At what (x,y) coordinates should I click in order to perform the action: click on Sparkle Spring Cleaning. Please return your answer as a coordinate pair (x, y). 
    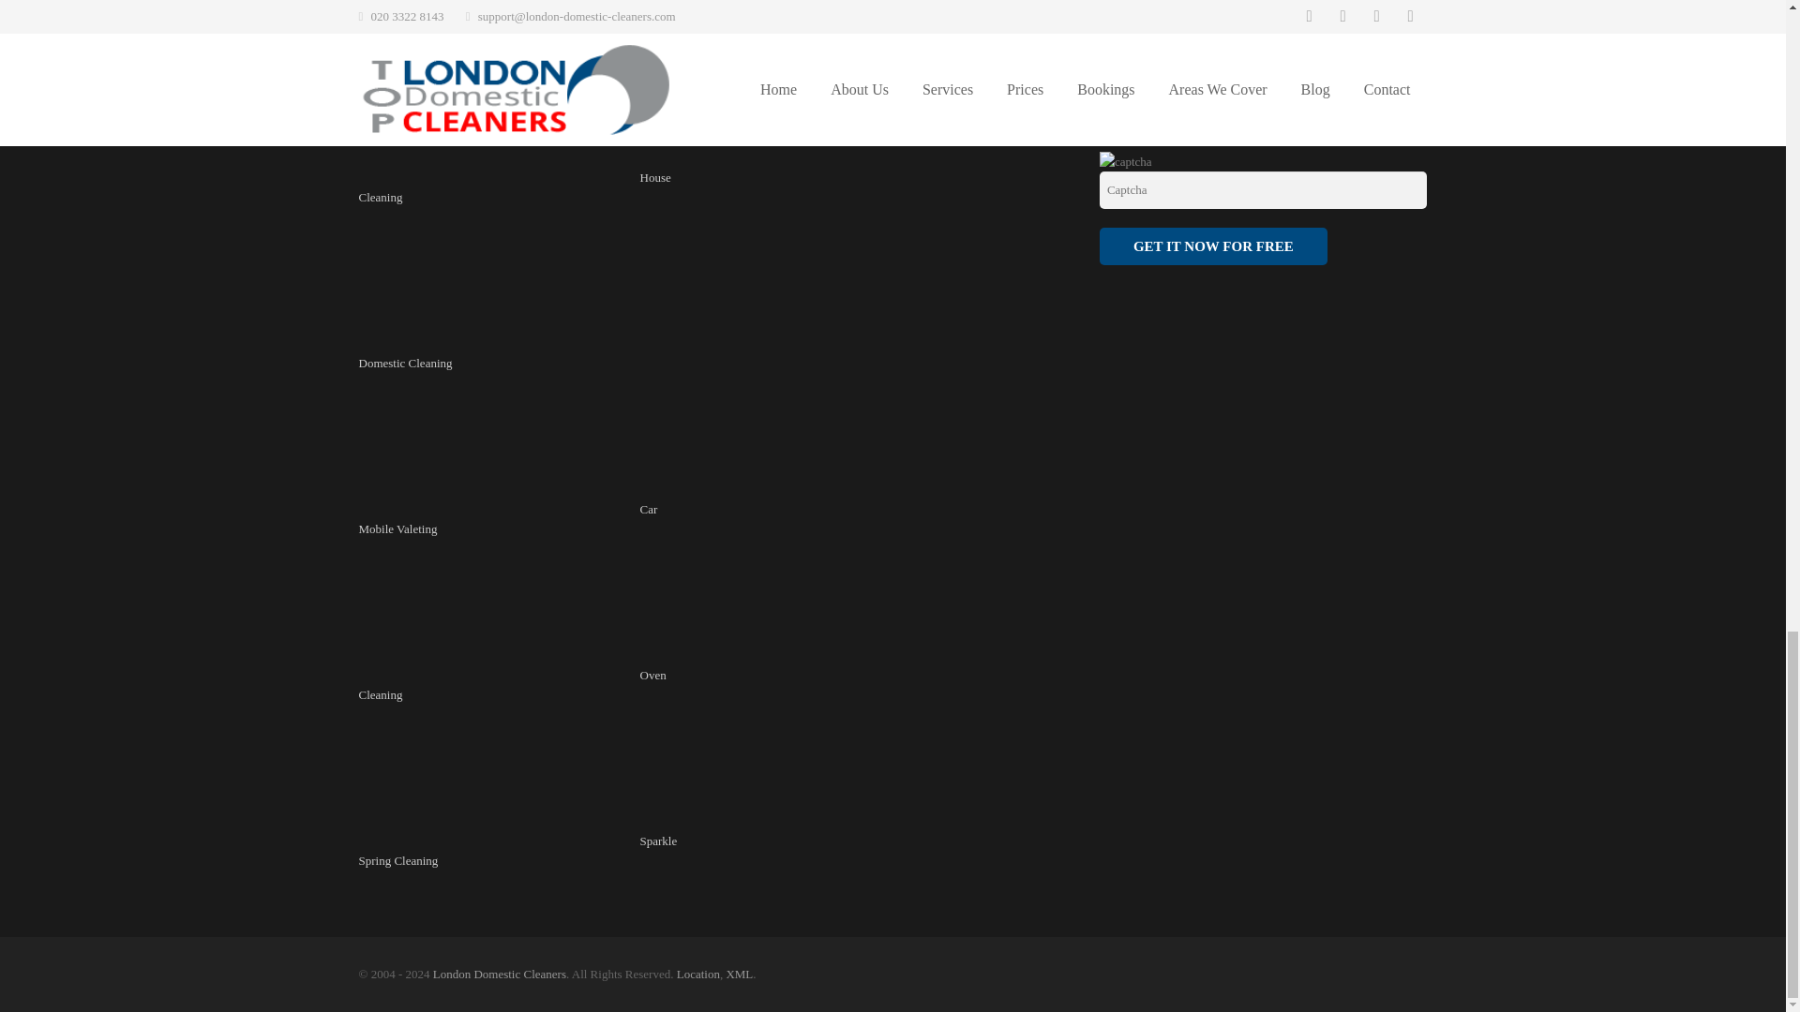
    Looking at the image, I should click on (517, 850).